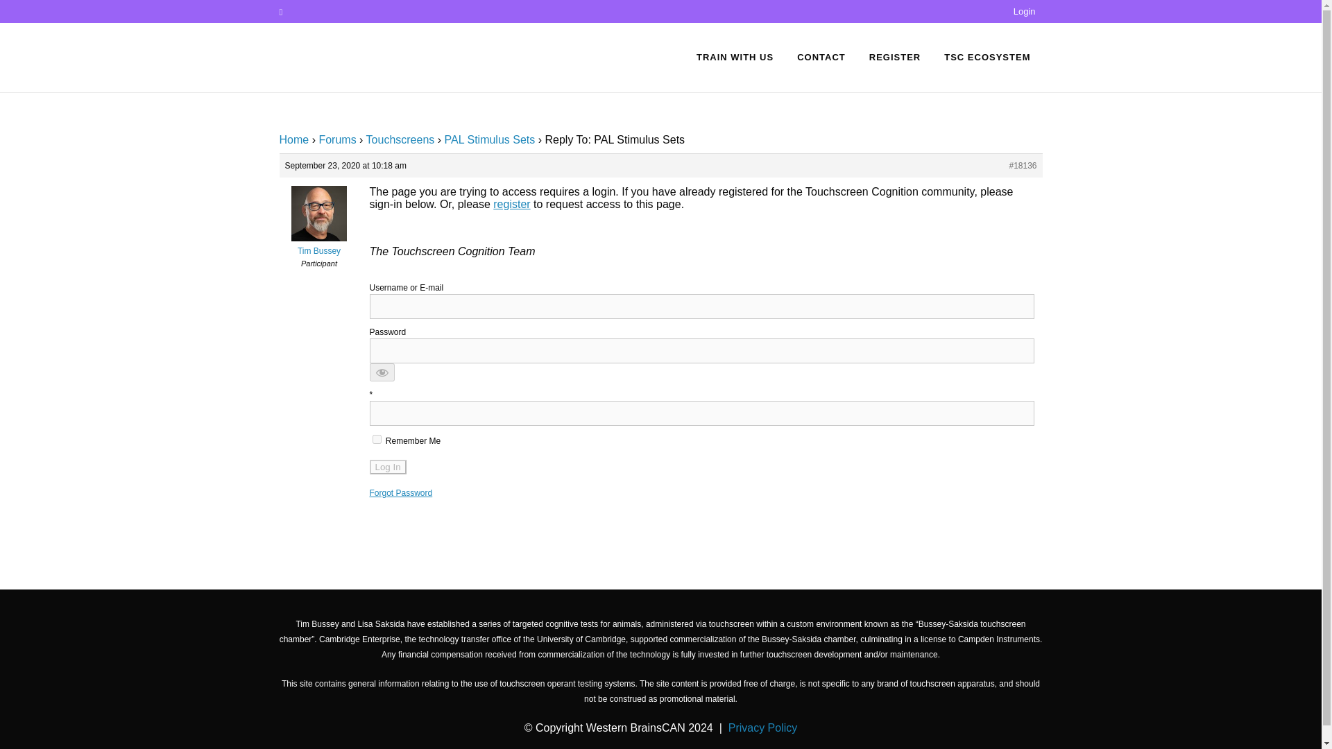 This screenshot has width=1332, height=749. Describe the element at coordinates (895, 57) in the screenshot. I see `REGISTER` at that location.